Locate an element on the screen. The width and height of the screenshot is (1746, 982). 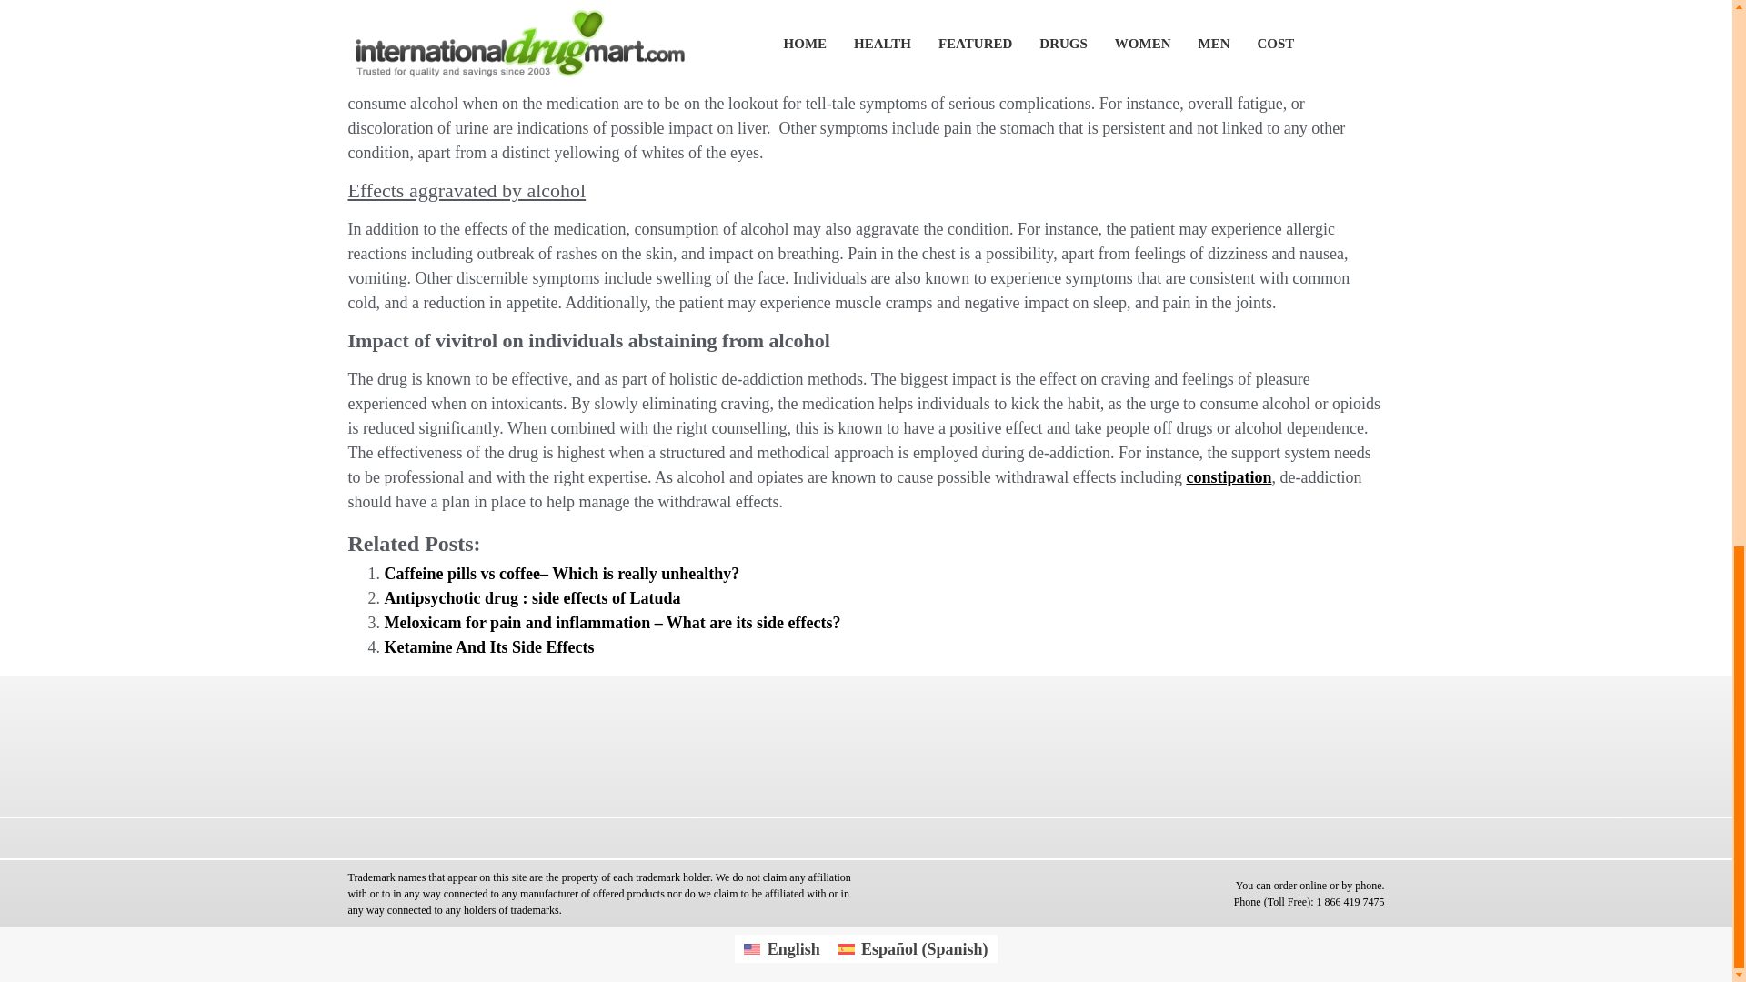
Antipsychotic drug : side effects of Latuda is located at coordinates (532, 598).